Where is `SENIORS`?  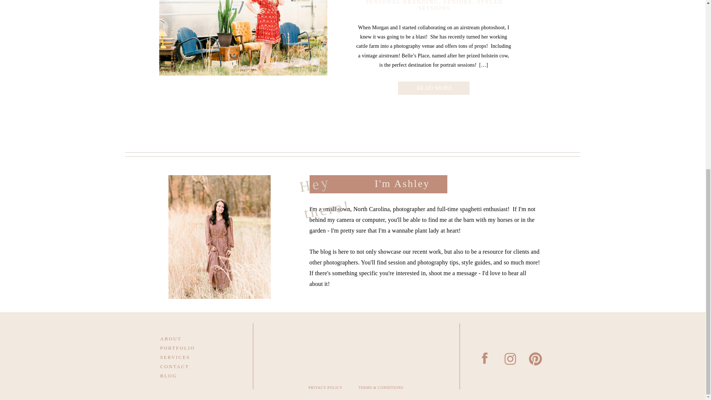 SENIORS is located at coordinates (458, 2).